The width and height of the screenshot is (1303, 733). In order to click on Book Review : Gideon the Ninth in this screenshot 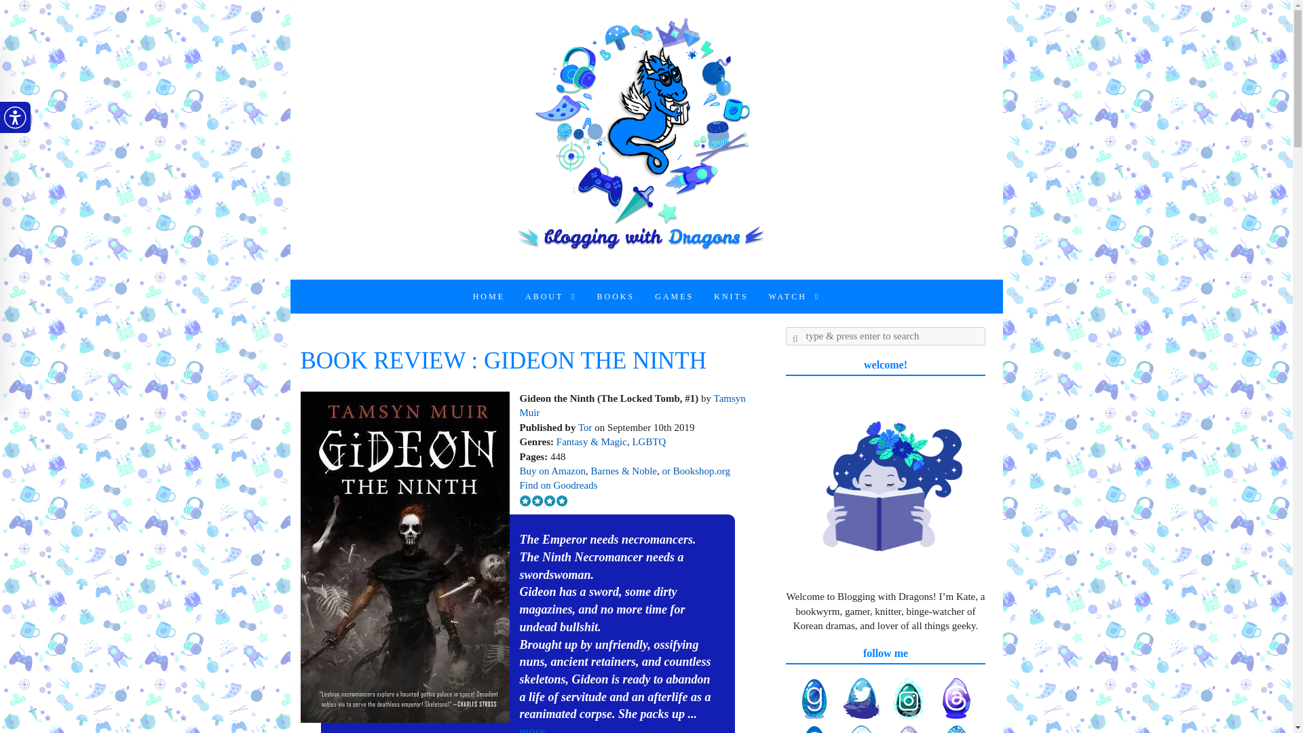, I will do `click(404, 557)`.